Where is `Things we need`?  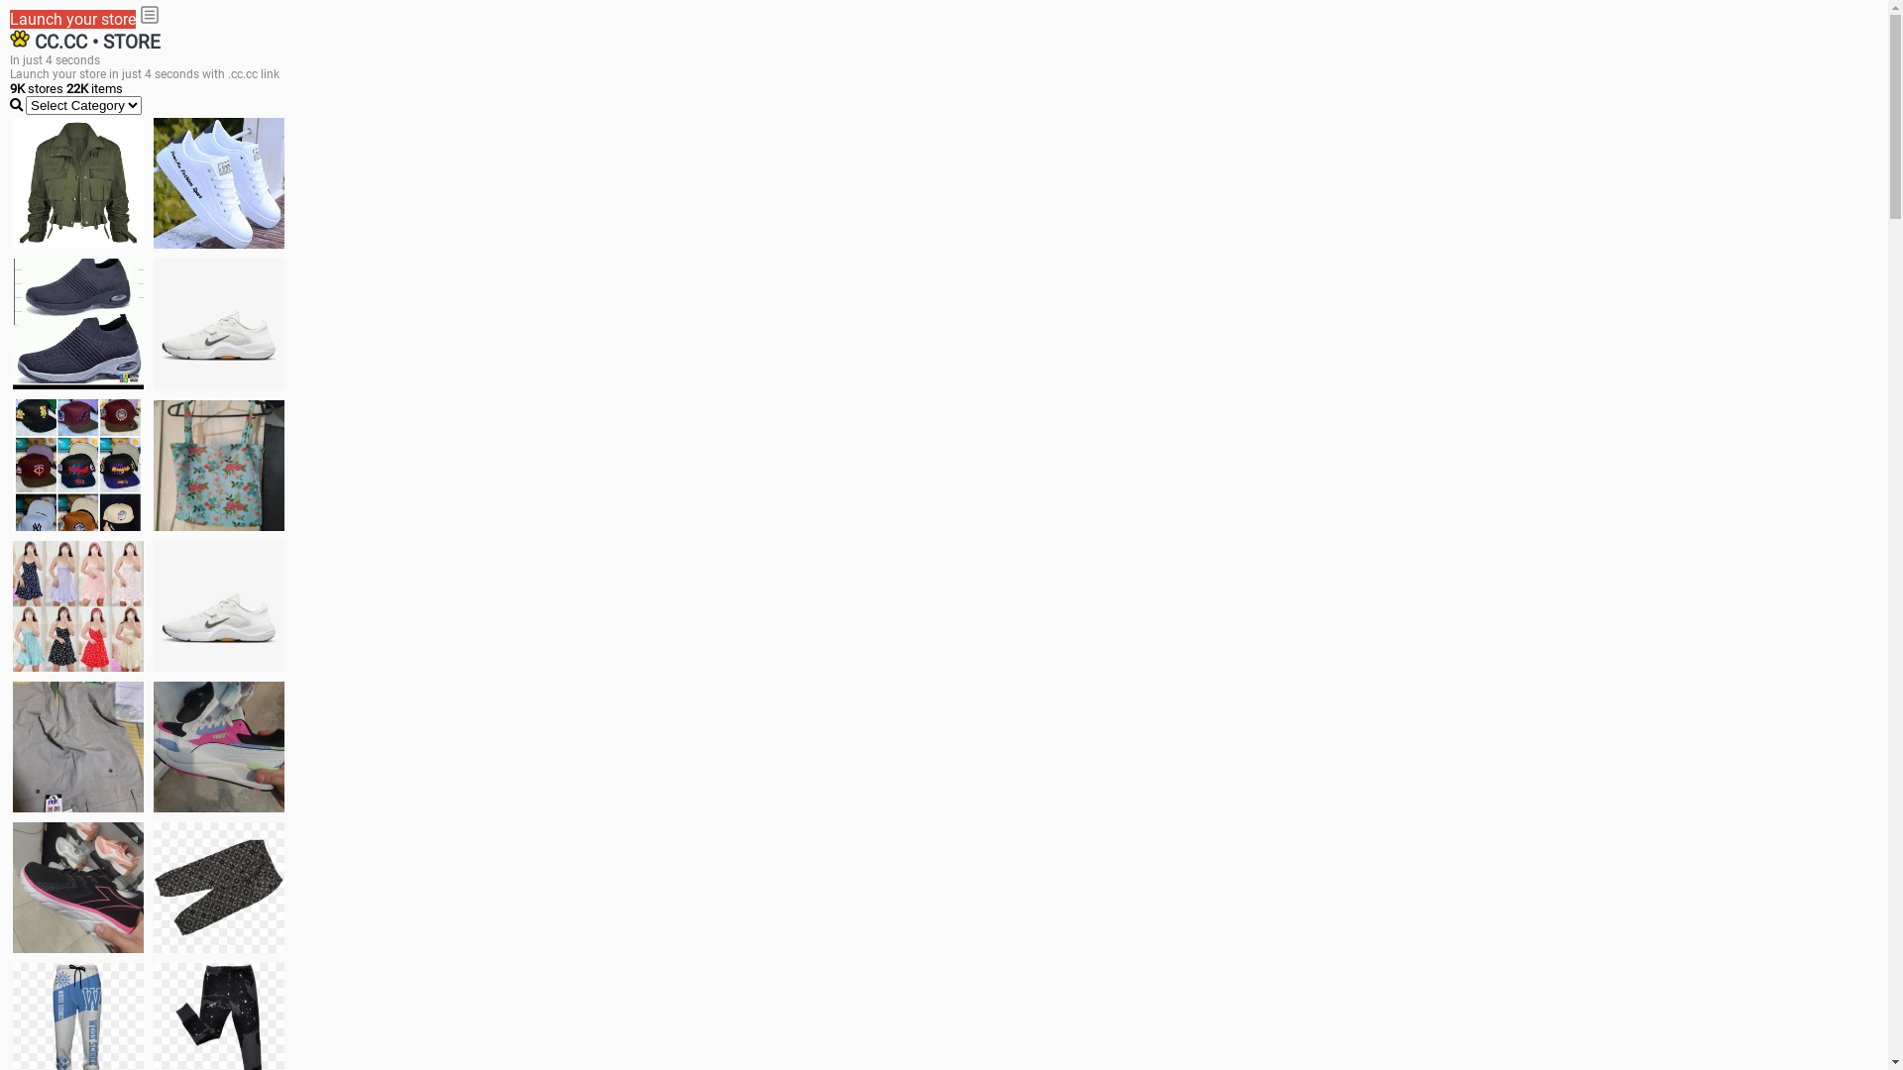
Things we need is located at coordinates (78, 465).